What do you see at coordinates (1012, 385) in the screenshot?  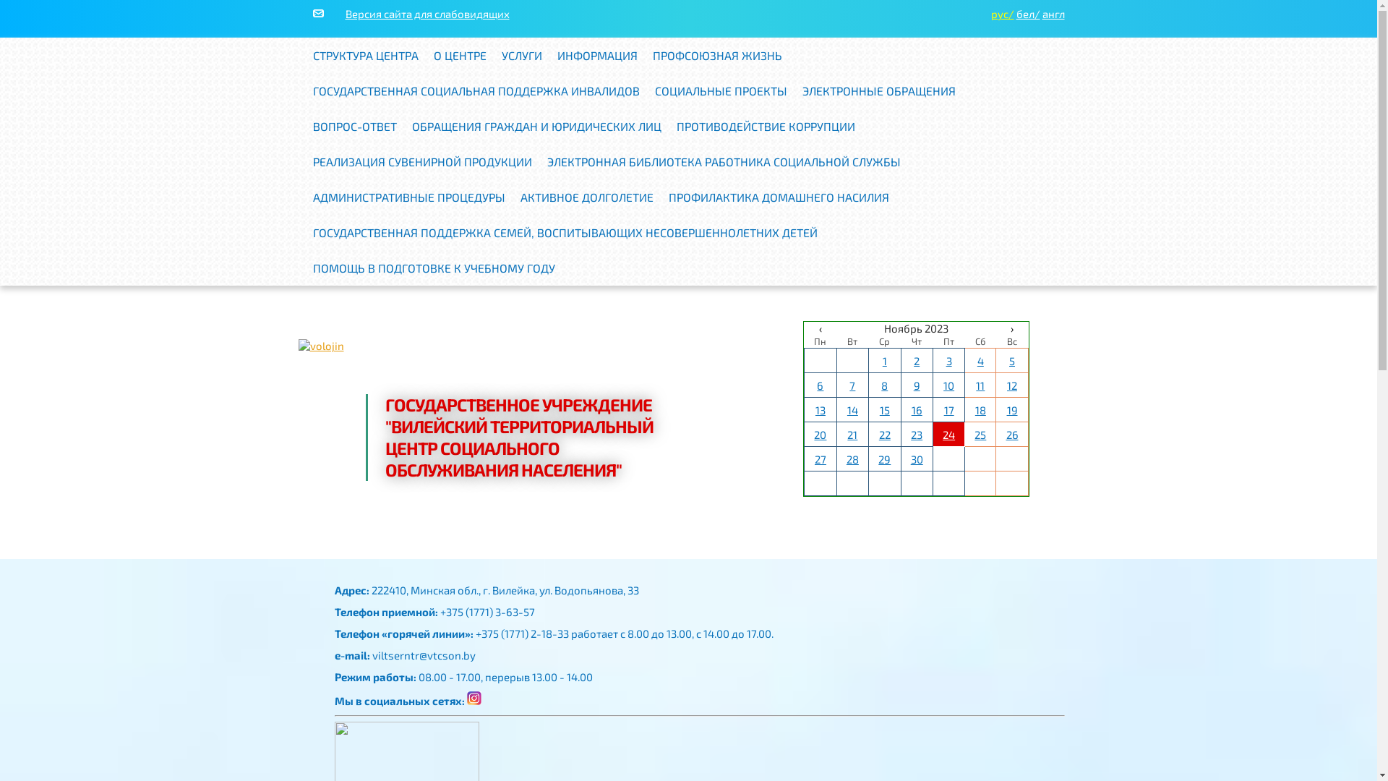 I see `12` at bounding box center [1012, 385].